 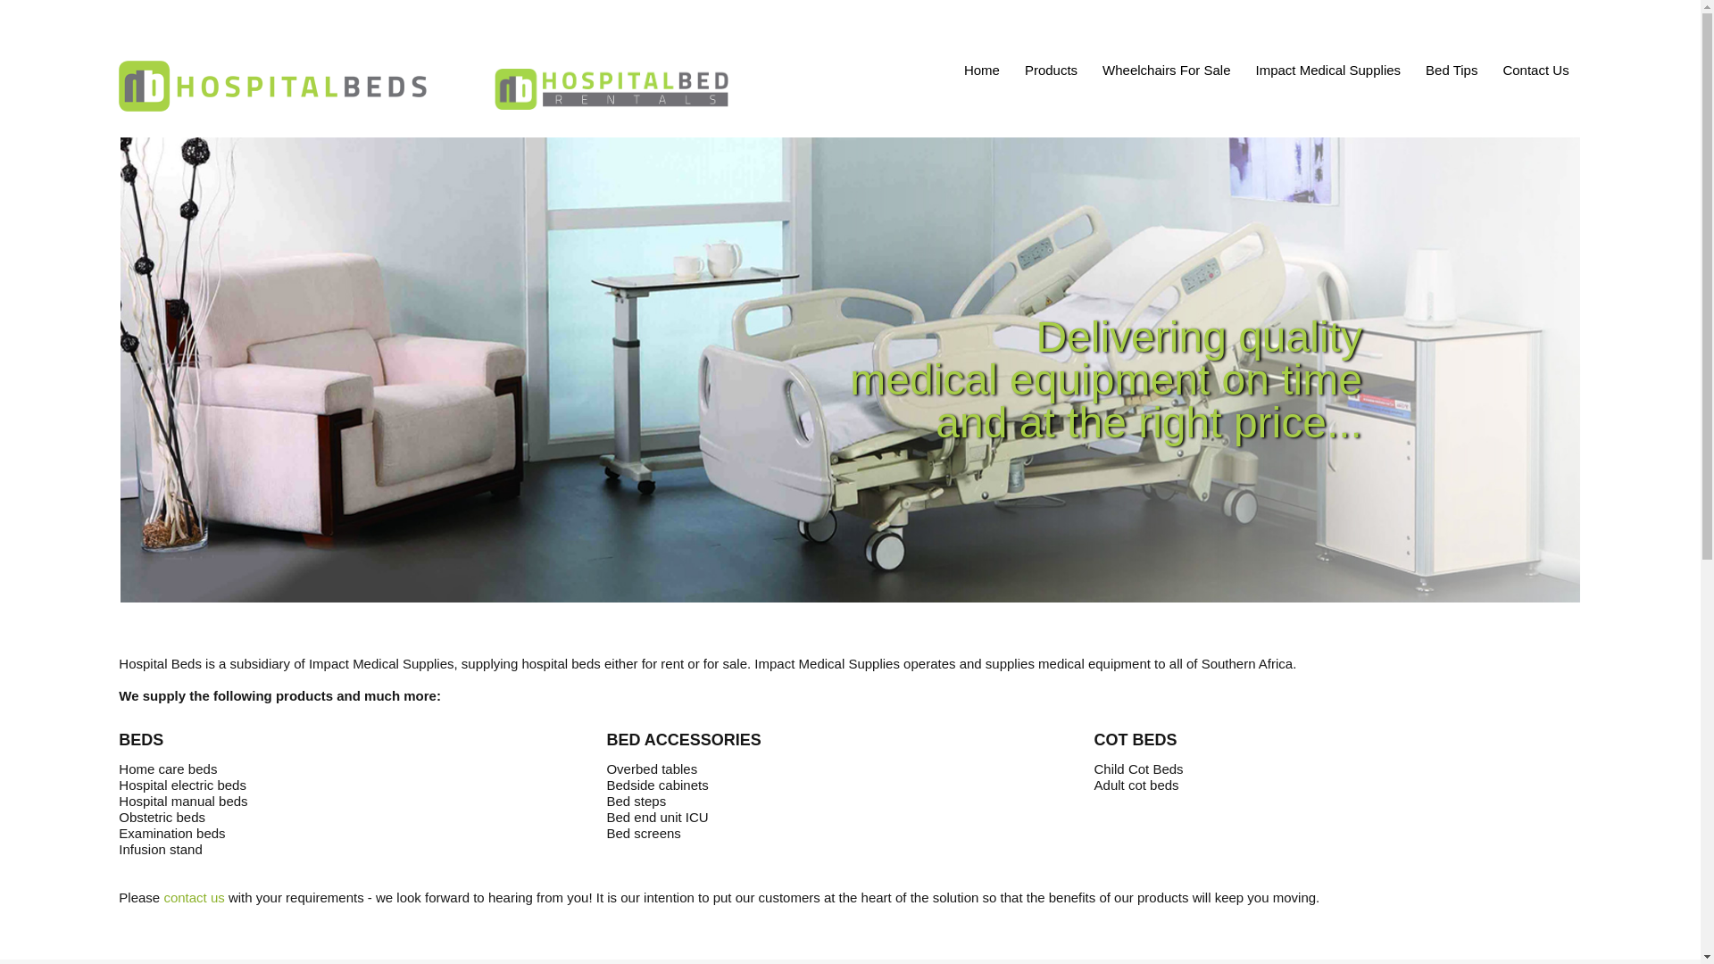 I want to click on Home, so click(x=981, y=75).